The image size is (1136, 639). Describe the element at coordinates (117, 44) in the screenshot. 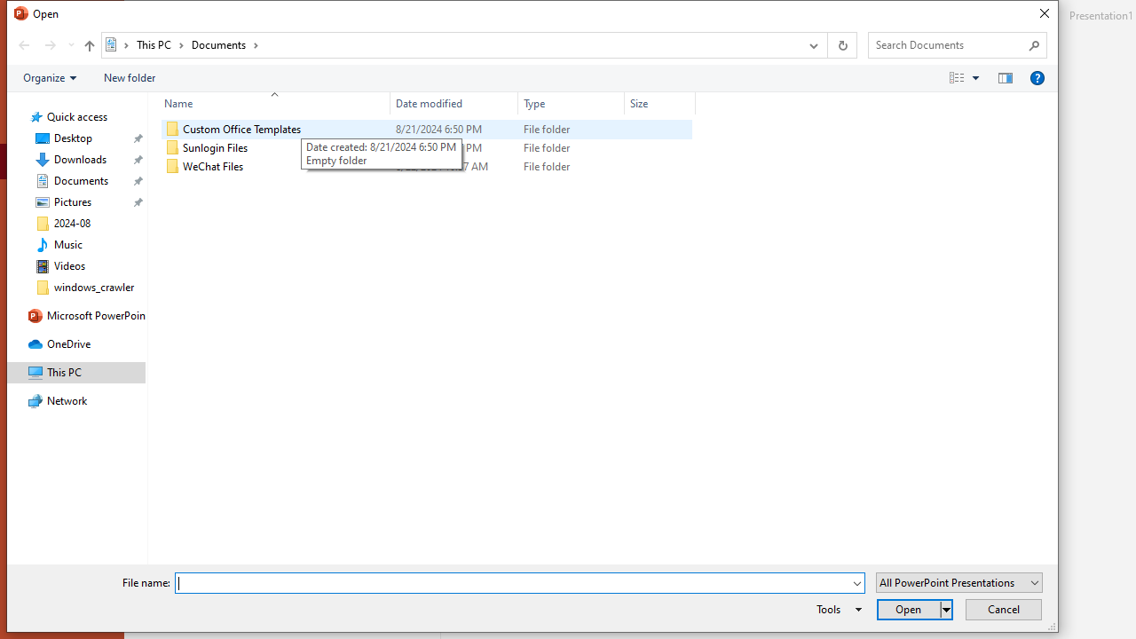

I see `All locations` at that location.